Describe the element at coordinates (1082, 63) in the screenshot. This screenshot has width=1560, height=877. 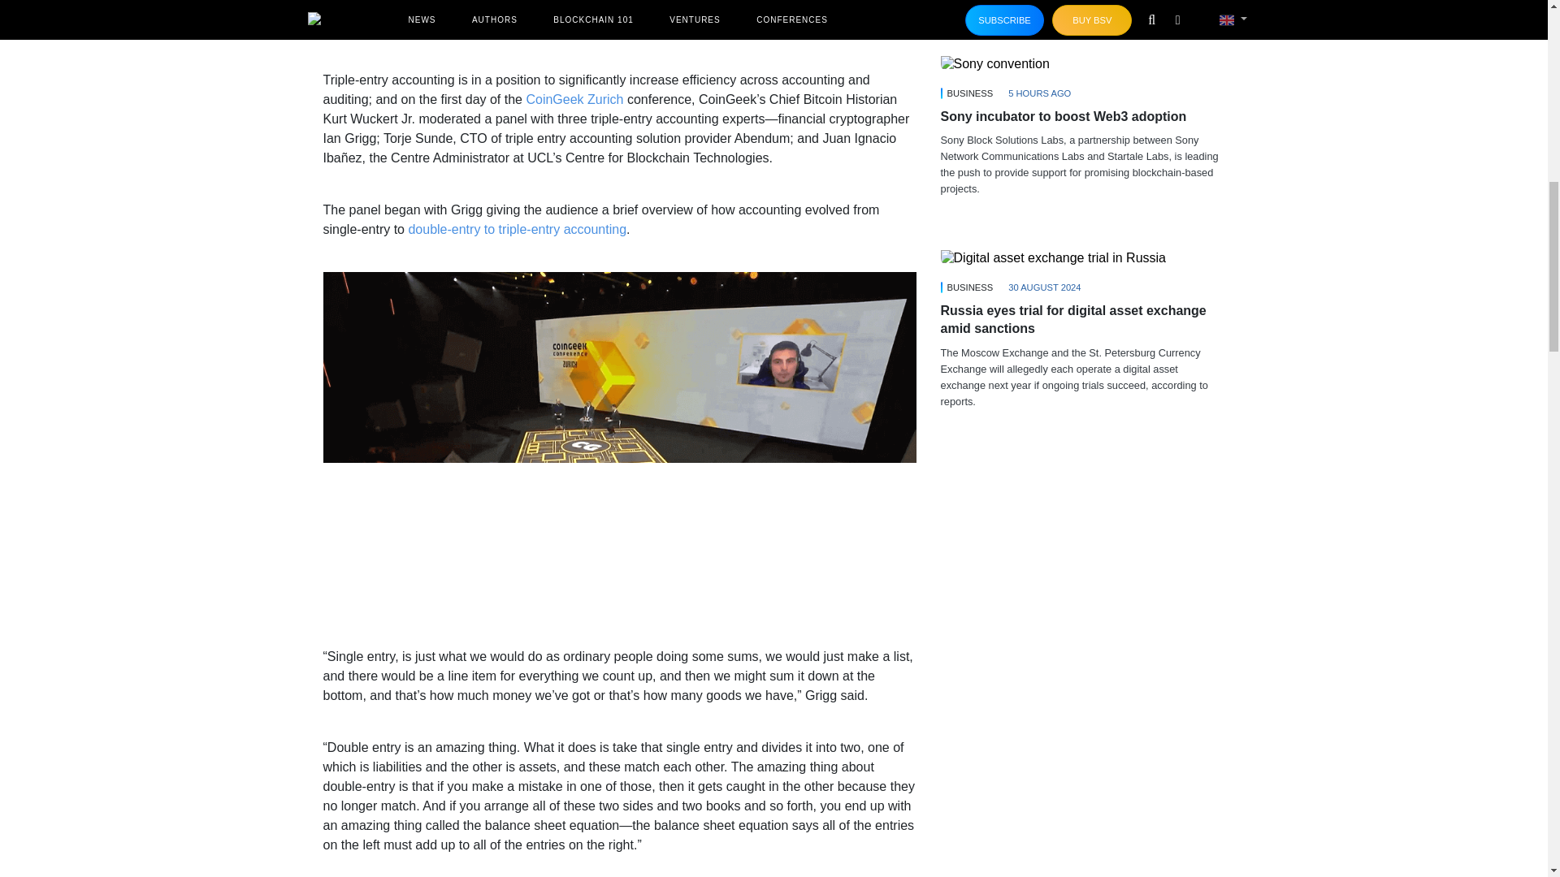
I see `Sony incubator to boost Web3 adoption` at that location.